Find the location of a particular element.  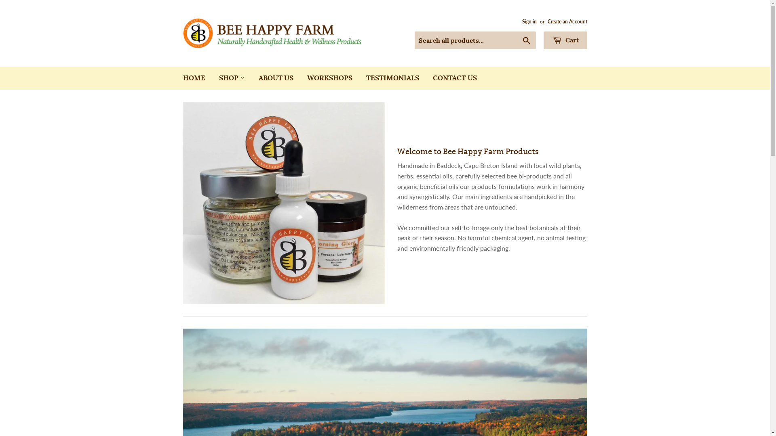

ABOUT US is located at coordinates (276, 78).